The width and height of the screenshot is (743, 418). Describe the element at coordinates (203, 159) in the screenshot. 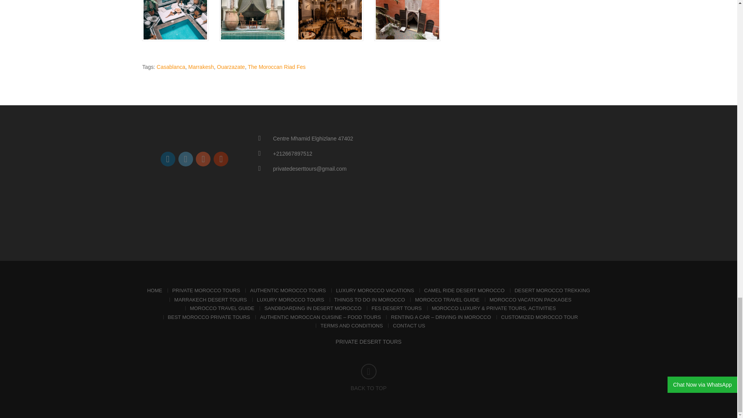

I see `google plus` at that location.